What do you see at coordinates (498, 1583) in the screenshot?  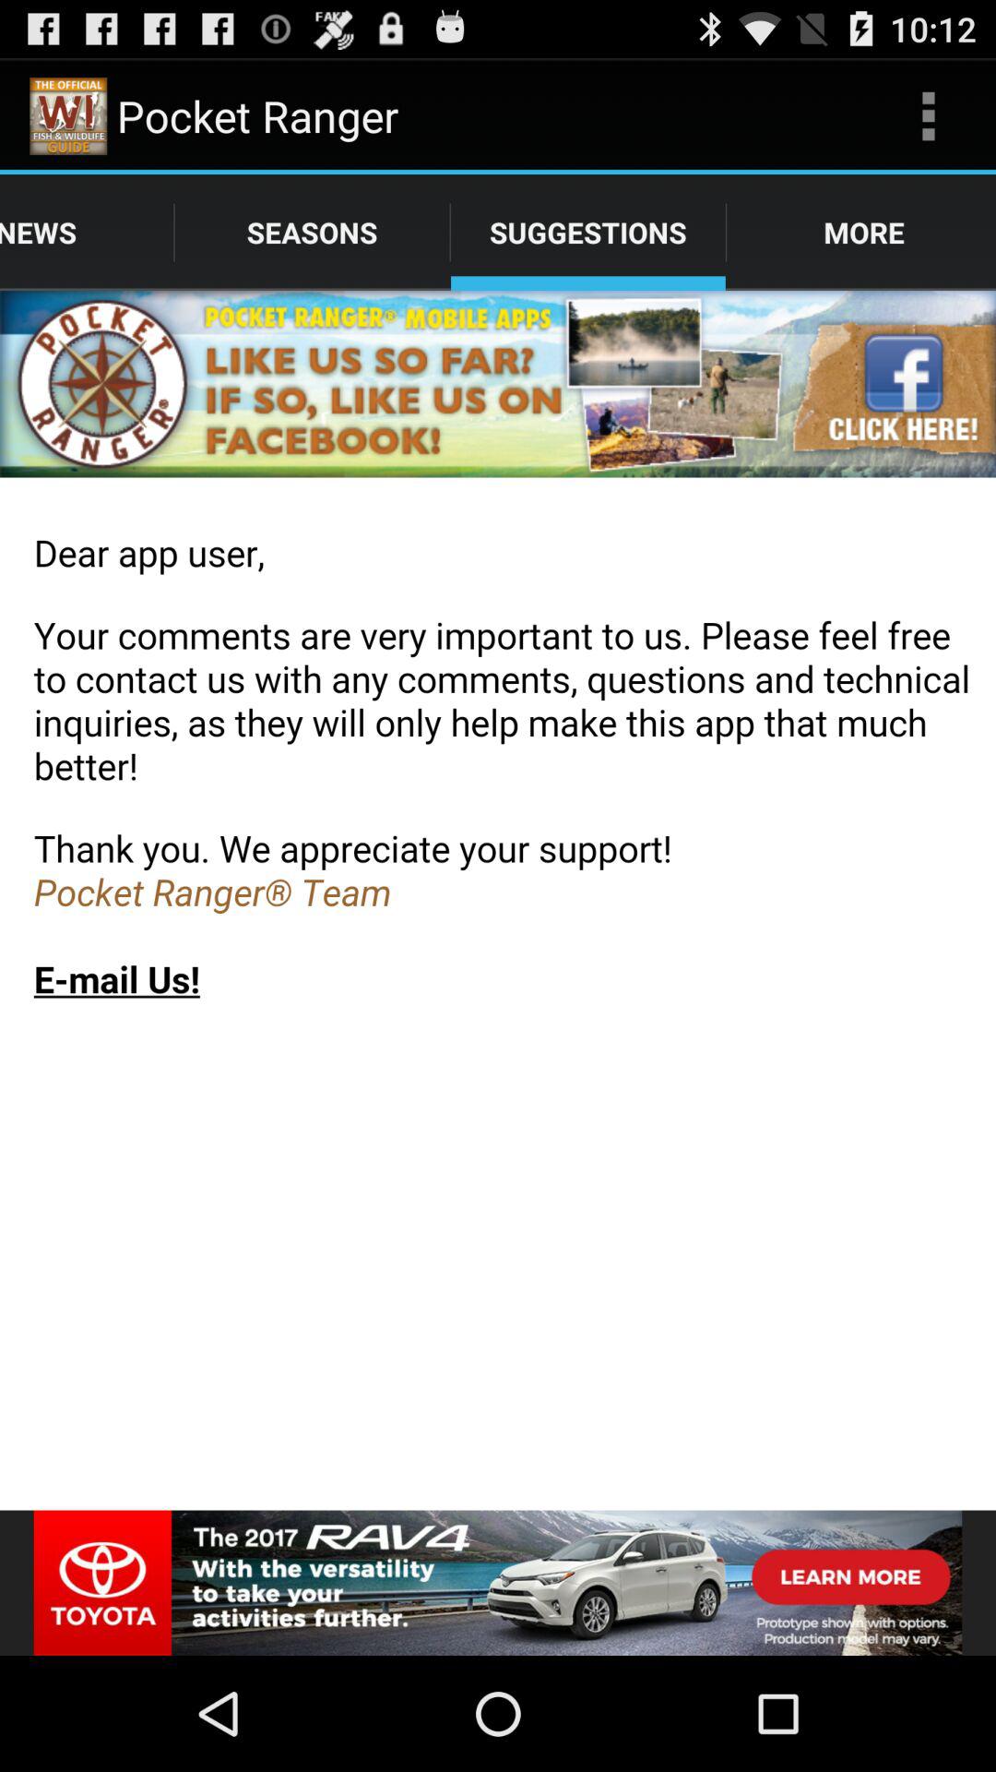 I see `advertisement` at bounding box center [498, 1583].